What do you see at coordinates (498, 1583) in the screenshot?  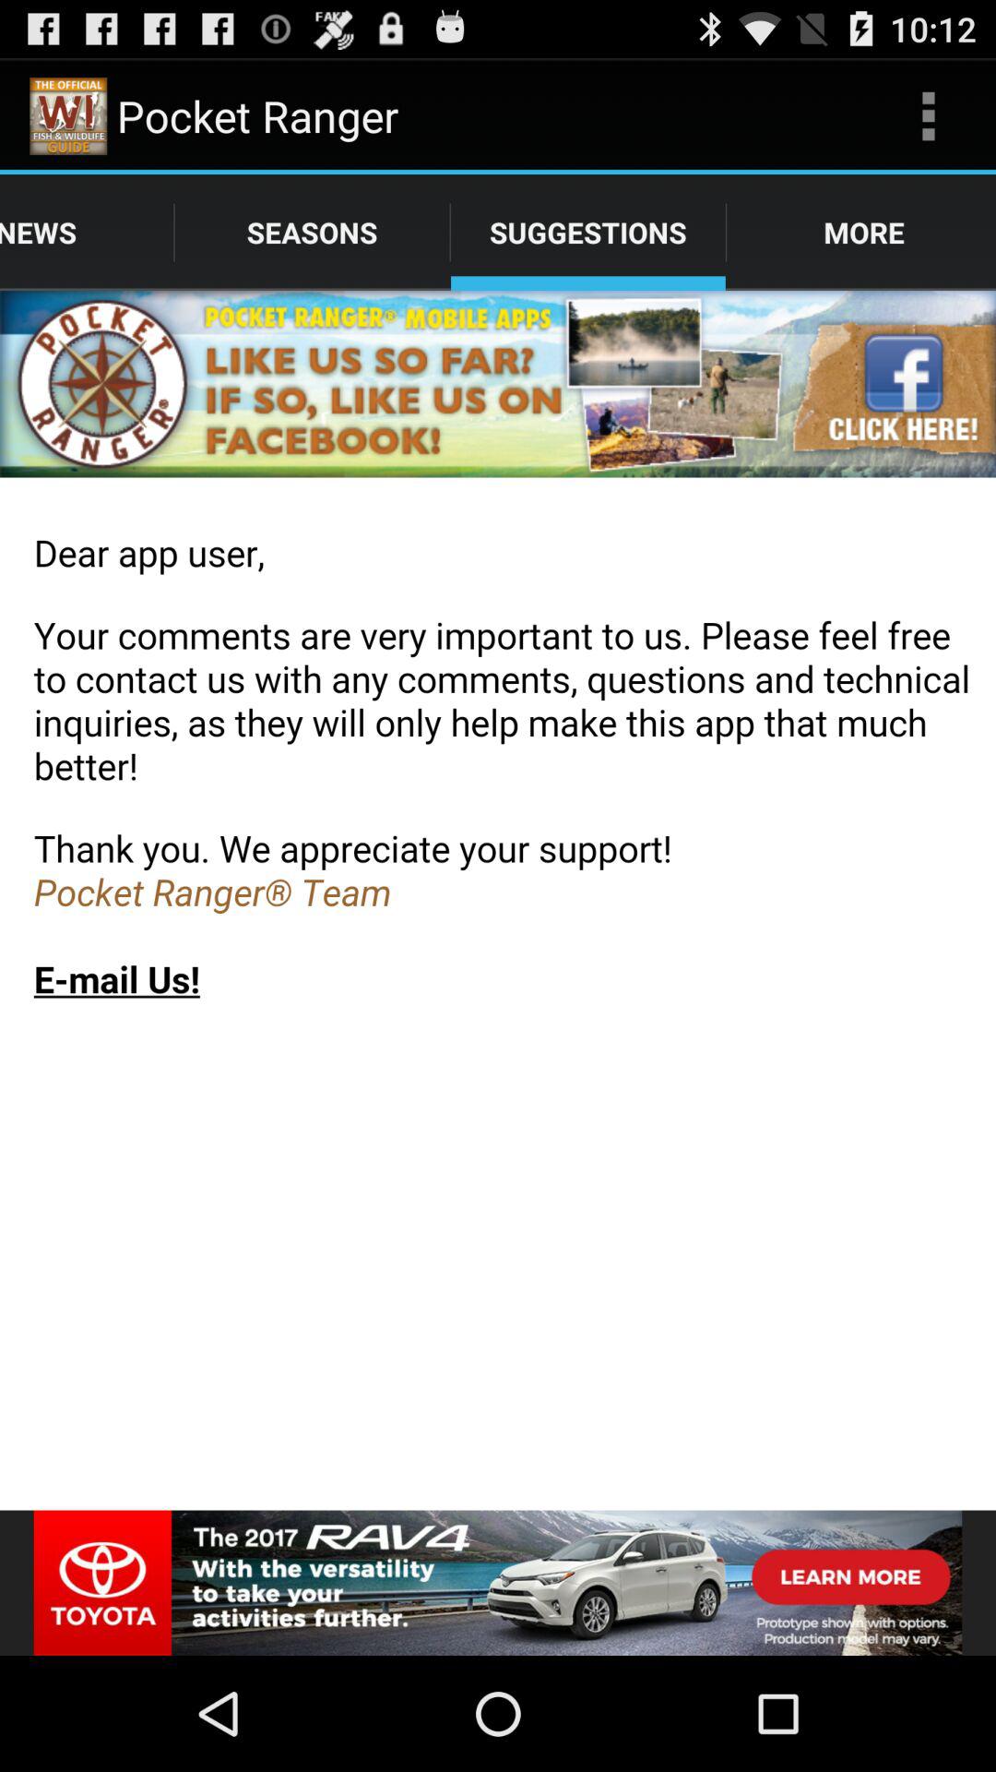 I see `advertisement` at bounding box center [498, 1583].